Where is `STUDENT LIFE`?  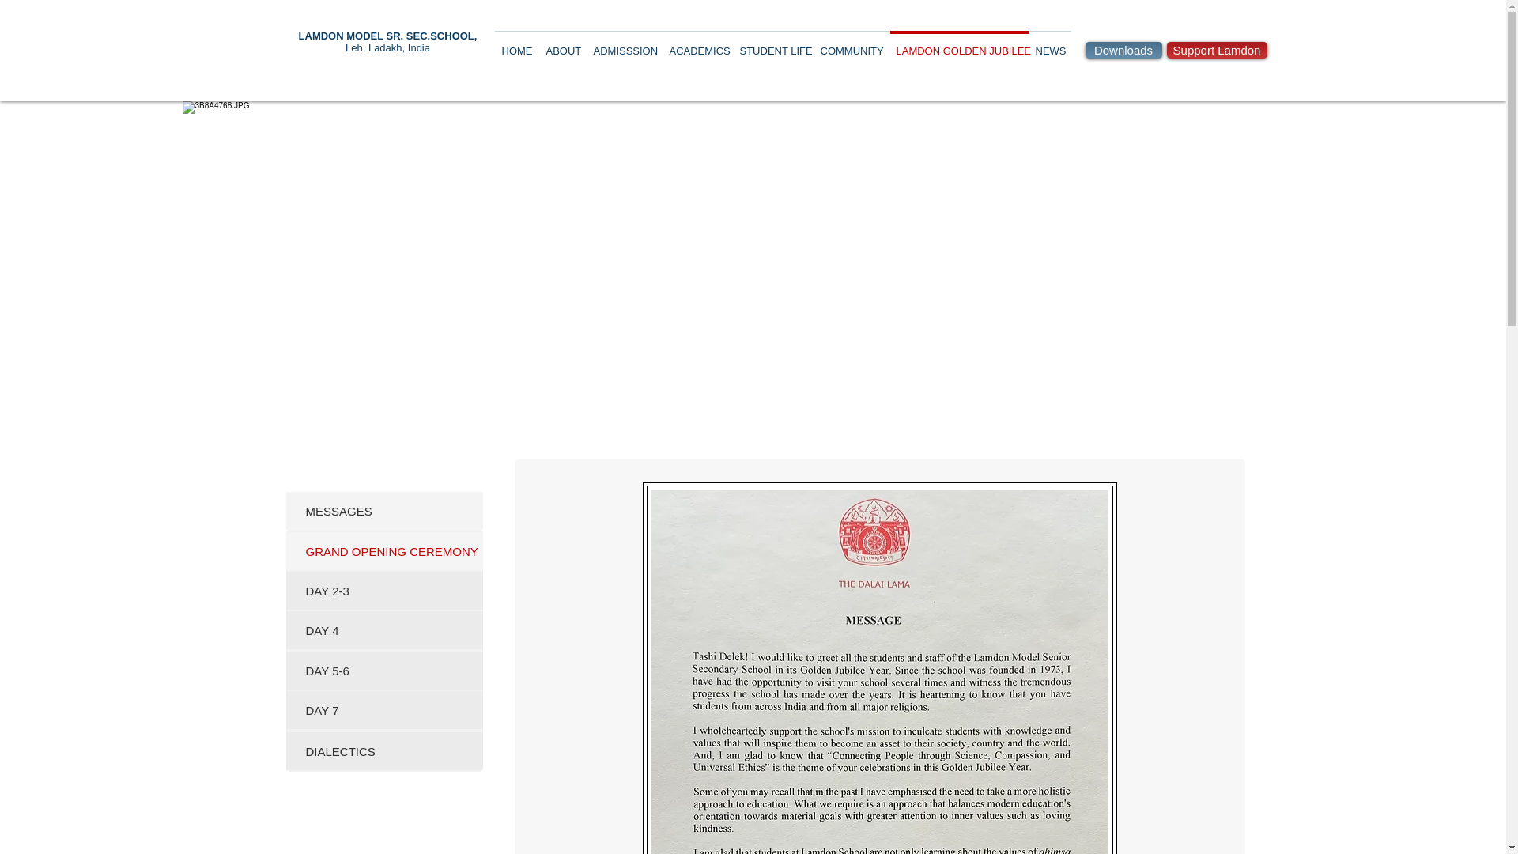 STUDENT LIFE is located at coordinates (773, 43).